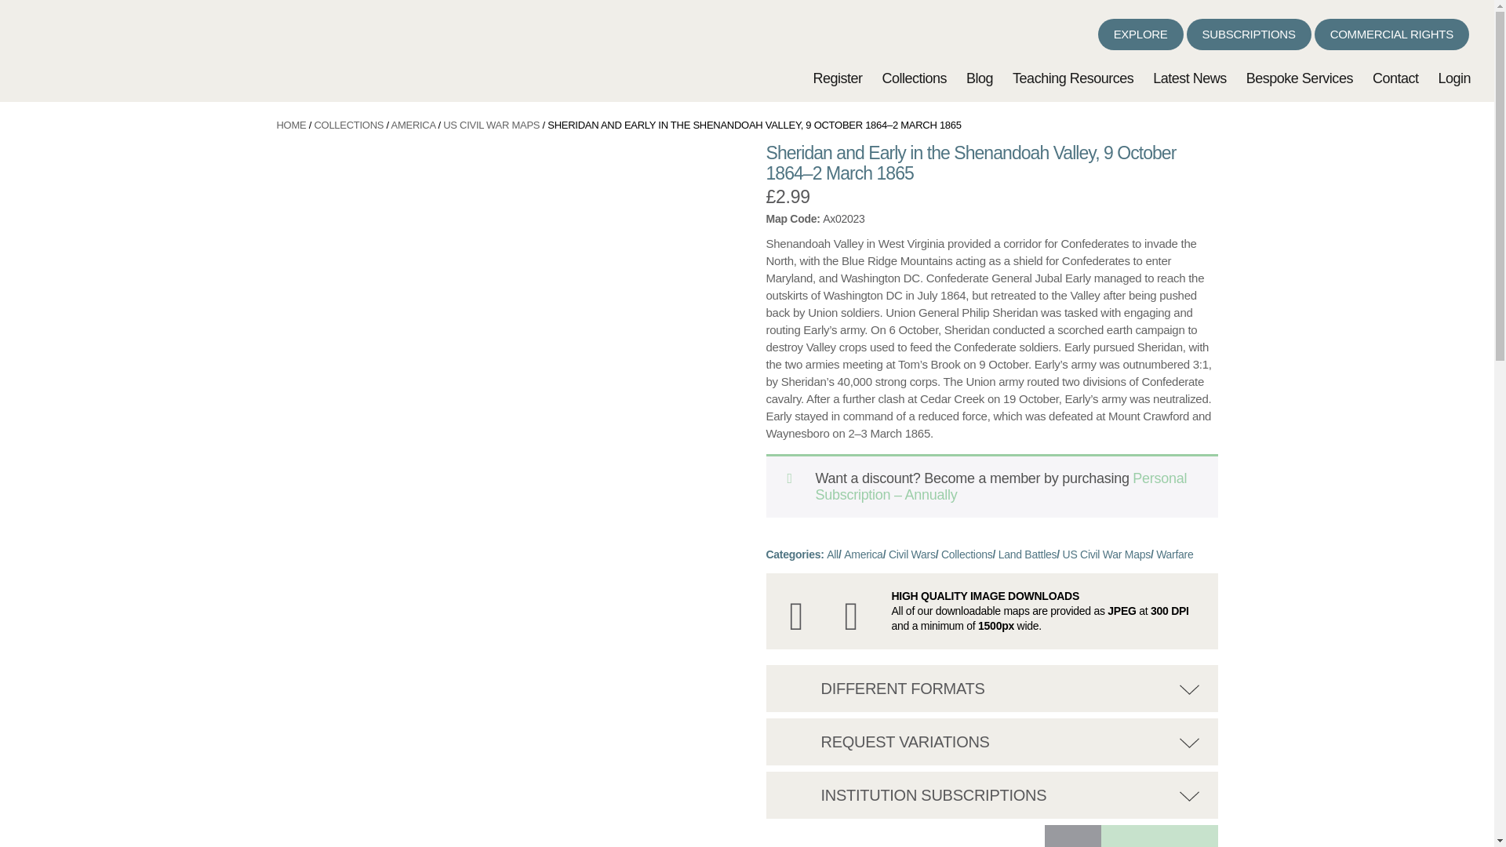 The image size is (1506, 847). What do you see at coordinates (1395, 78) in the screenshot?
I see `Contact` at bounding box center [1395, 78].